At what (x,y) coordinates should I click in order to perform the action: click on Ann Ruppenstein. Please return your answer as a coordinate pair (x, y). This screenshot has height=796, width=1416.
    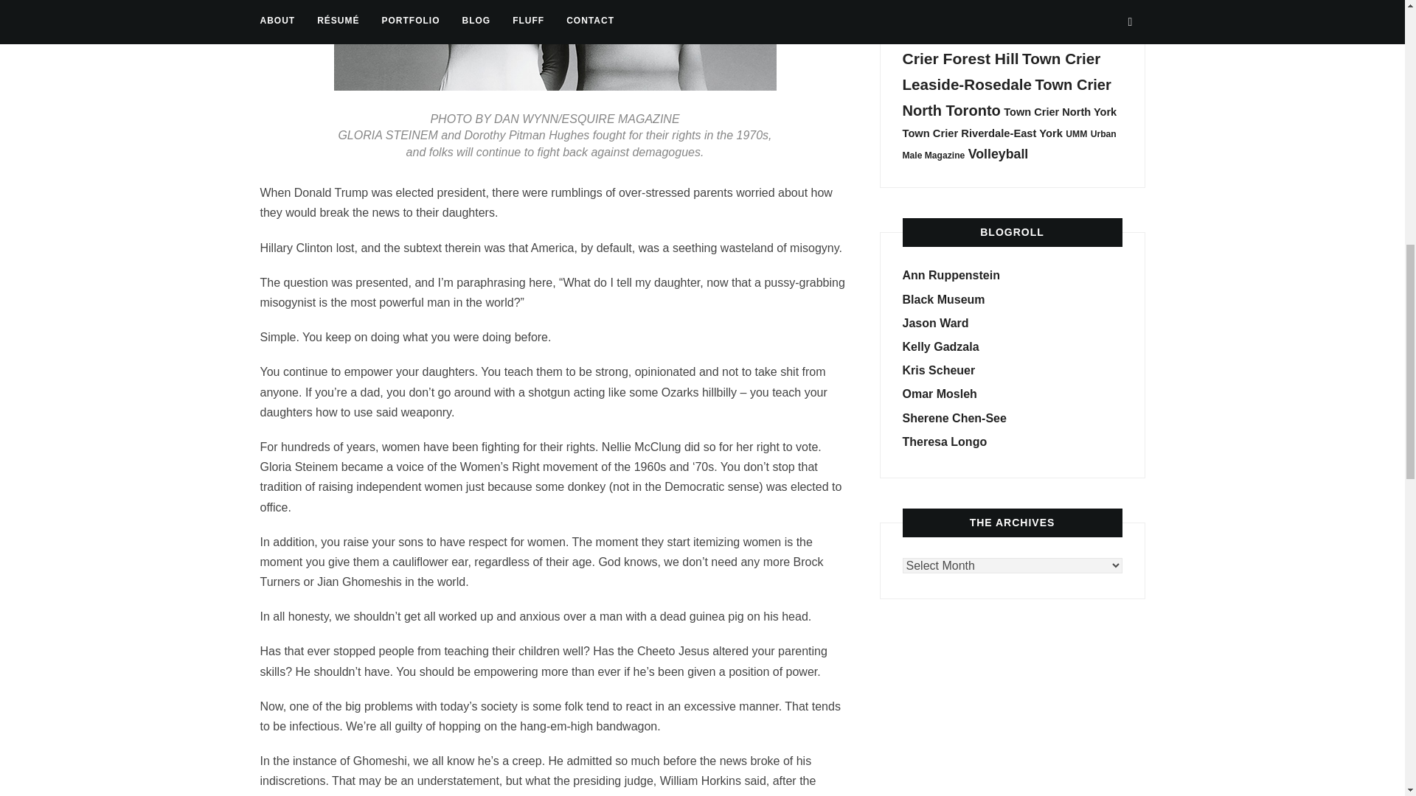
    Looking at the image, I should click on (951, 276).